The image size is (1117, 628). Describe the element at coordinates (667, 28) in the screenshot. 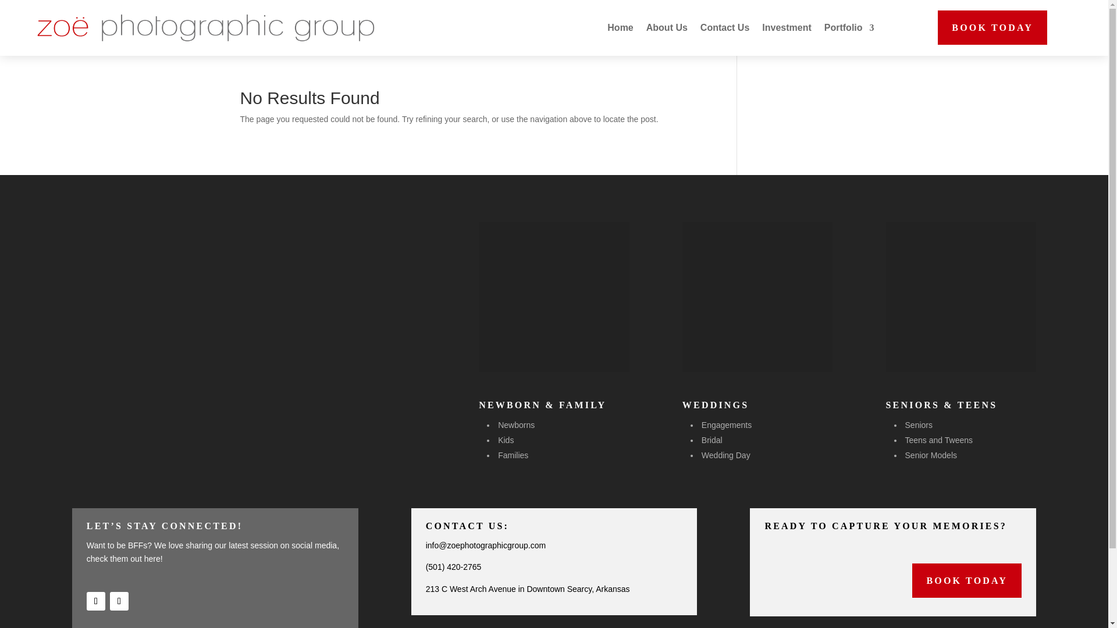

I see `About Us` at that location.